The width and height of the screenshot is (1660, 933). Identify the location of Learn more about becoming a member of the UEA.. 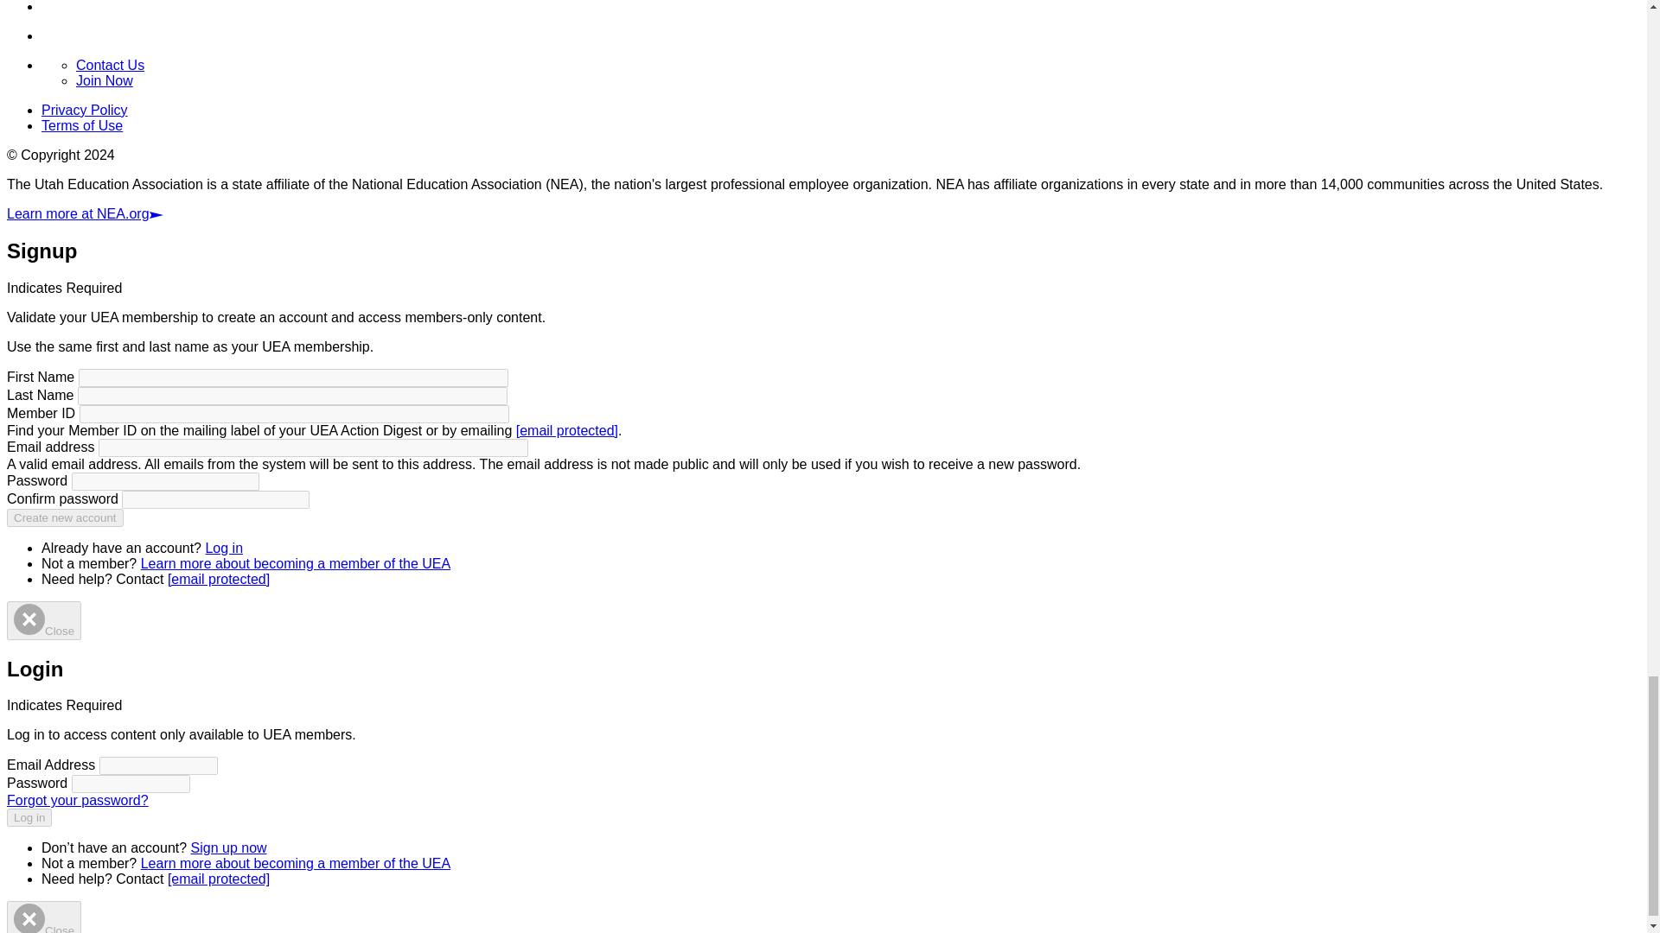
(296, 863).